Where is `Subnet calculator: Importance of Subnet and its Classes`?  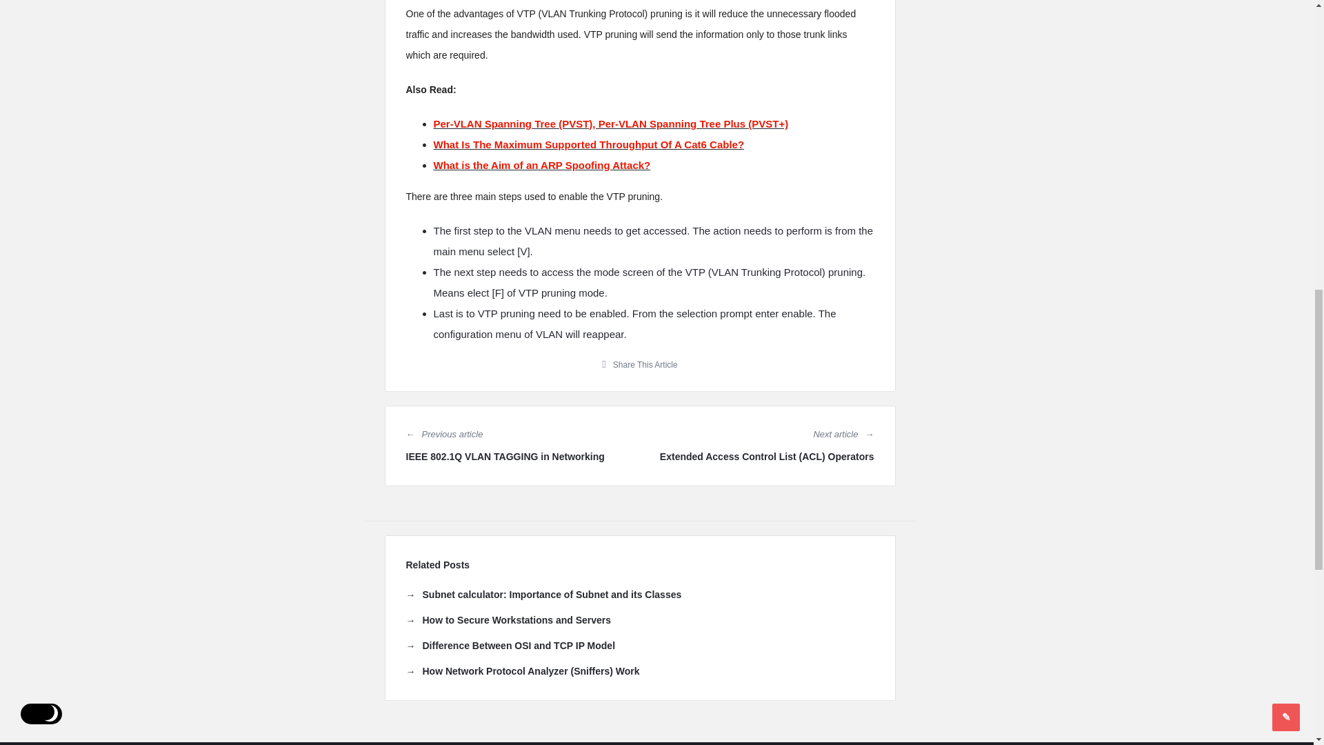
Subnet calculator: Importance of Subnet and its Classes is located at coordinates (543, 595).